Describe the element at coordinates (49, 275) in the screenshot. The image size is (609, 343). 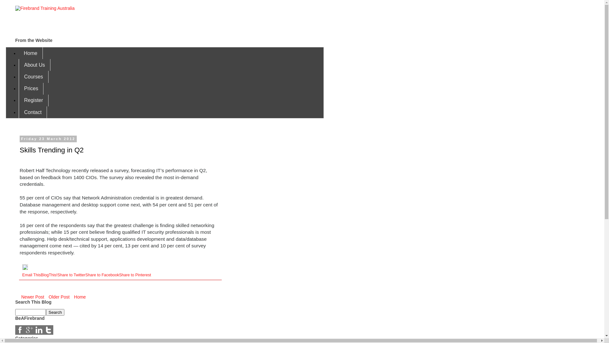
I see `BlogThis!` at that location.